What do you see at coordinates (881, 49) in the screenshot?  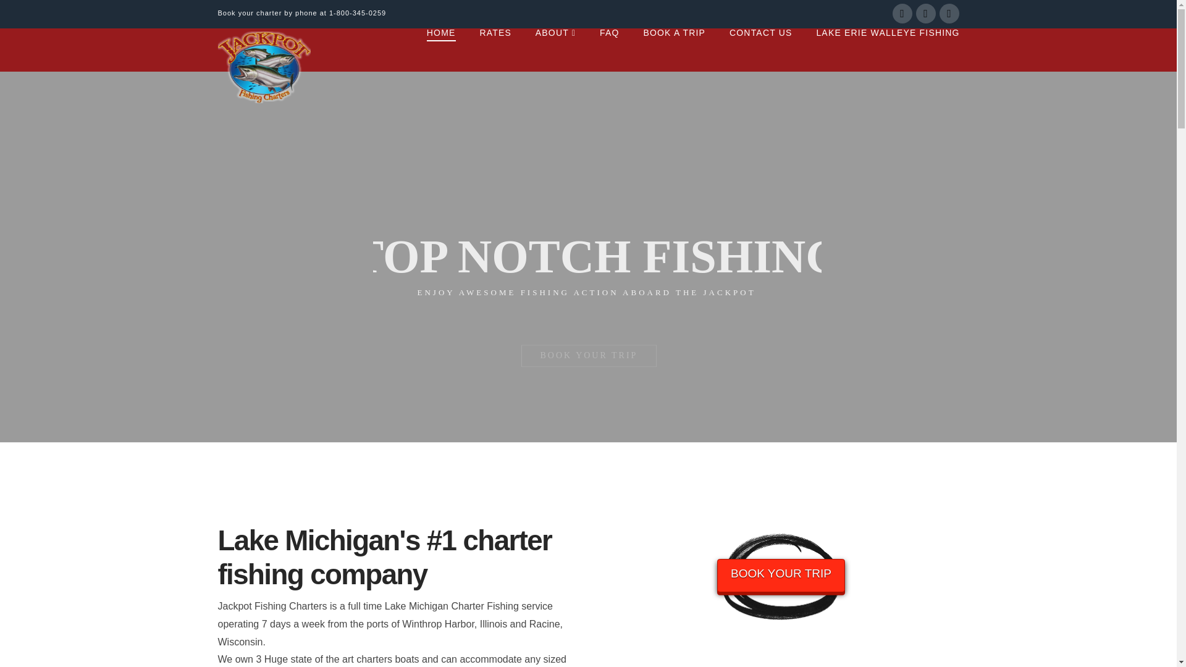 I see `LAKE ERIE WALLEYE FISHING` at bounding box center [881, 49].